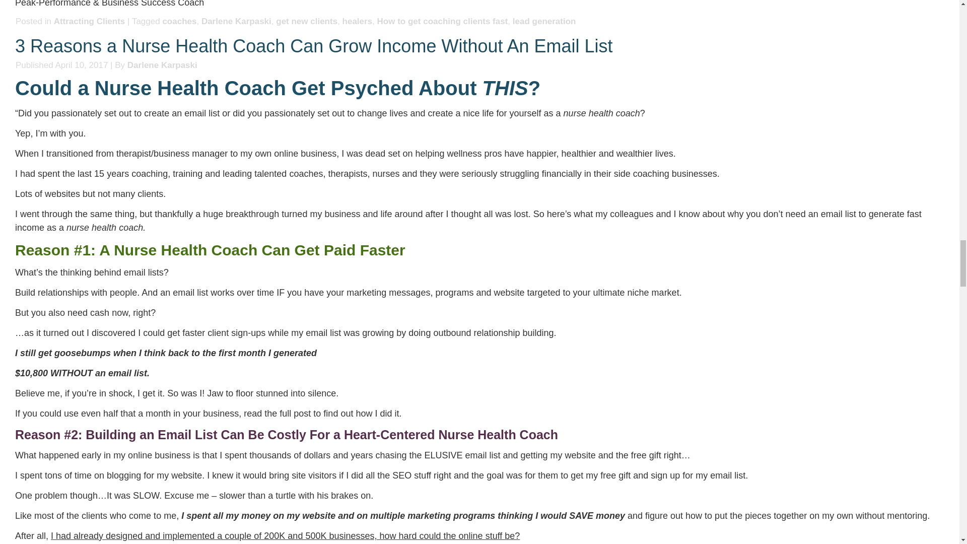 Image resolution: width=967 pixels, height=544 pixels. I want to click on How to get coaching clients fast, so click(442, 21).